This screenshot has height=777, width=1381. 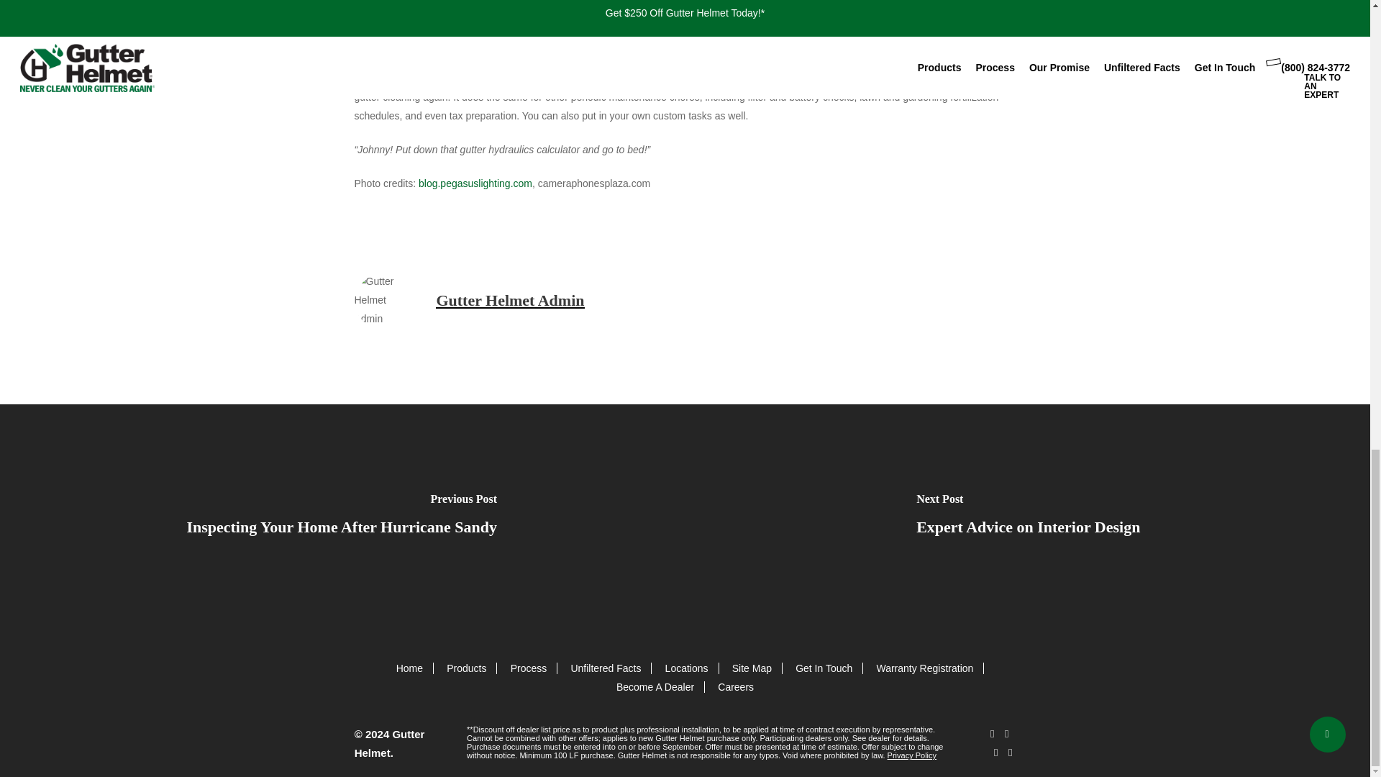 What do you see at coordinates (510, 300) in the screenshot?
I see `Gutter Helmet Admin` at bounding box center [510, 300].